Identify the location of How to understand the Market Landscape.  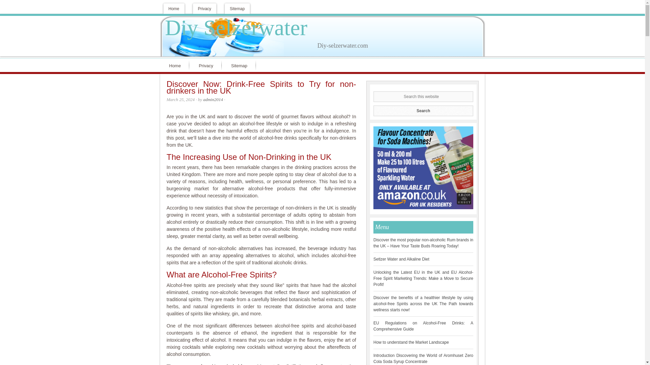
(411, 342).